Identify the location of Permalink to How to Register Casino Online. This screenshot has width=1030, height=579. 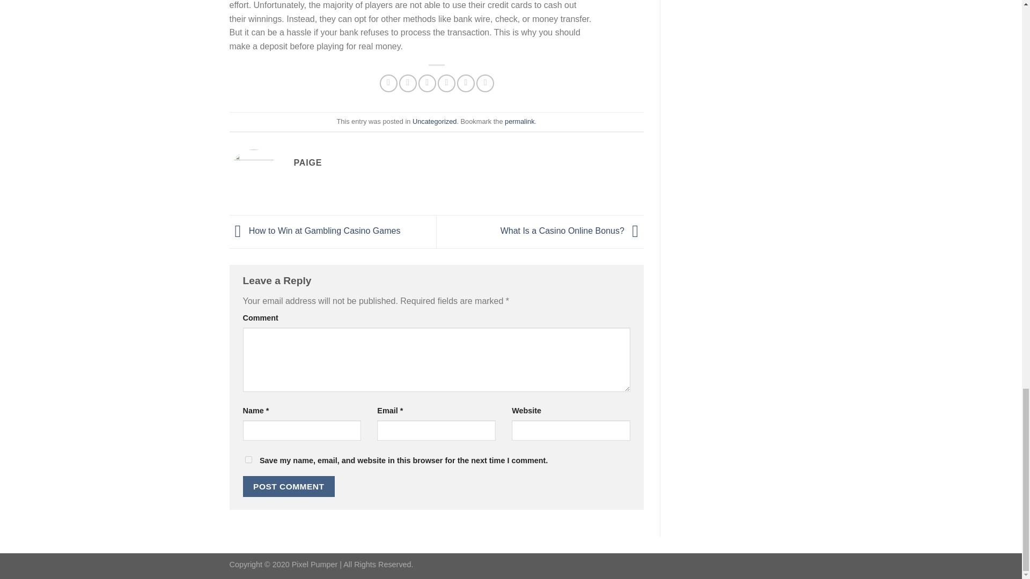
(519, 121).